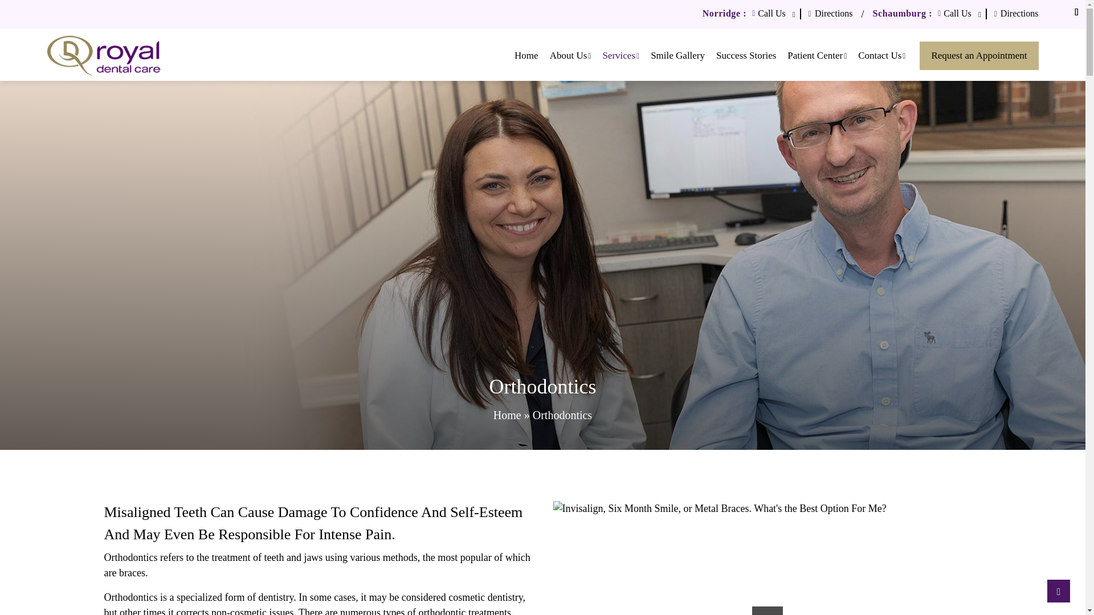 This screenshot has height=615, width=1094. What do you see at coordinates (526, 56) in the screenshot?
I see `Home` at bounding box center [526, 56].